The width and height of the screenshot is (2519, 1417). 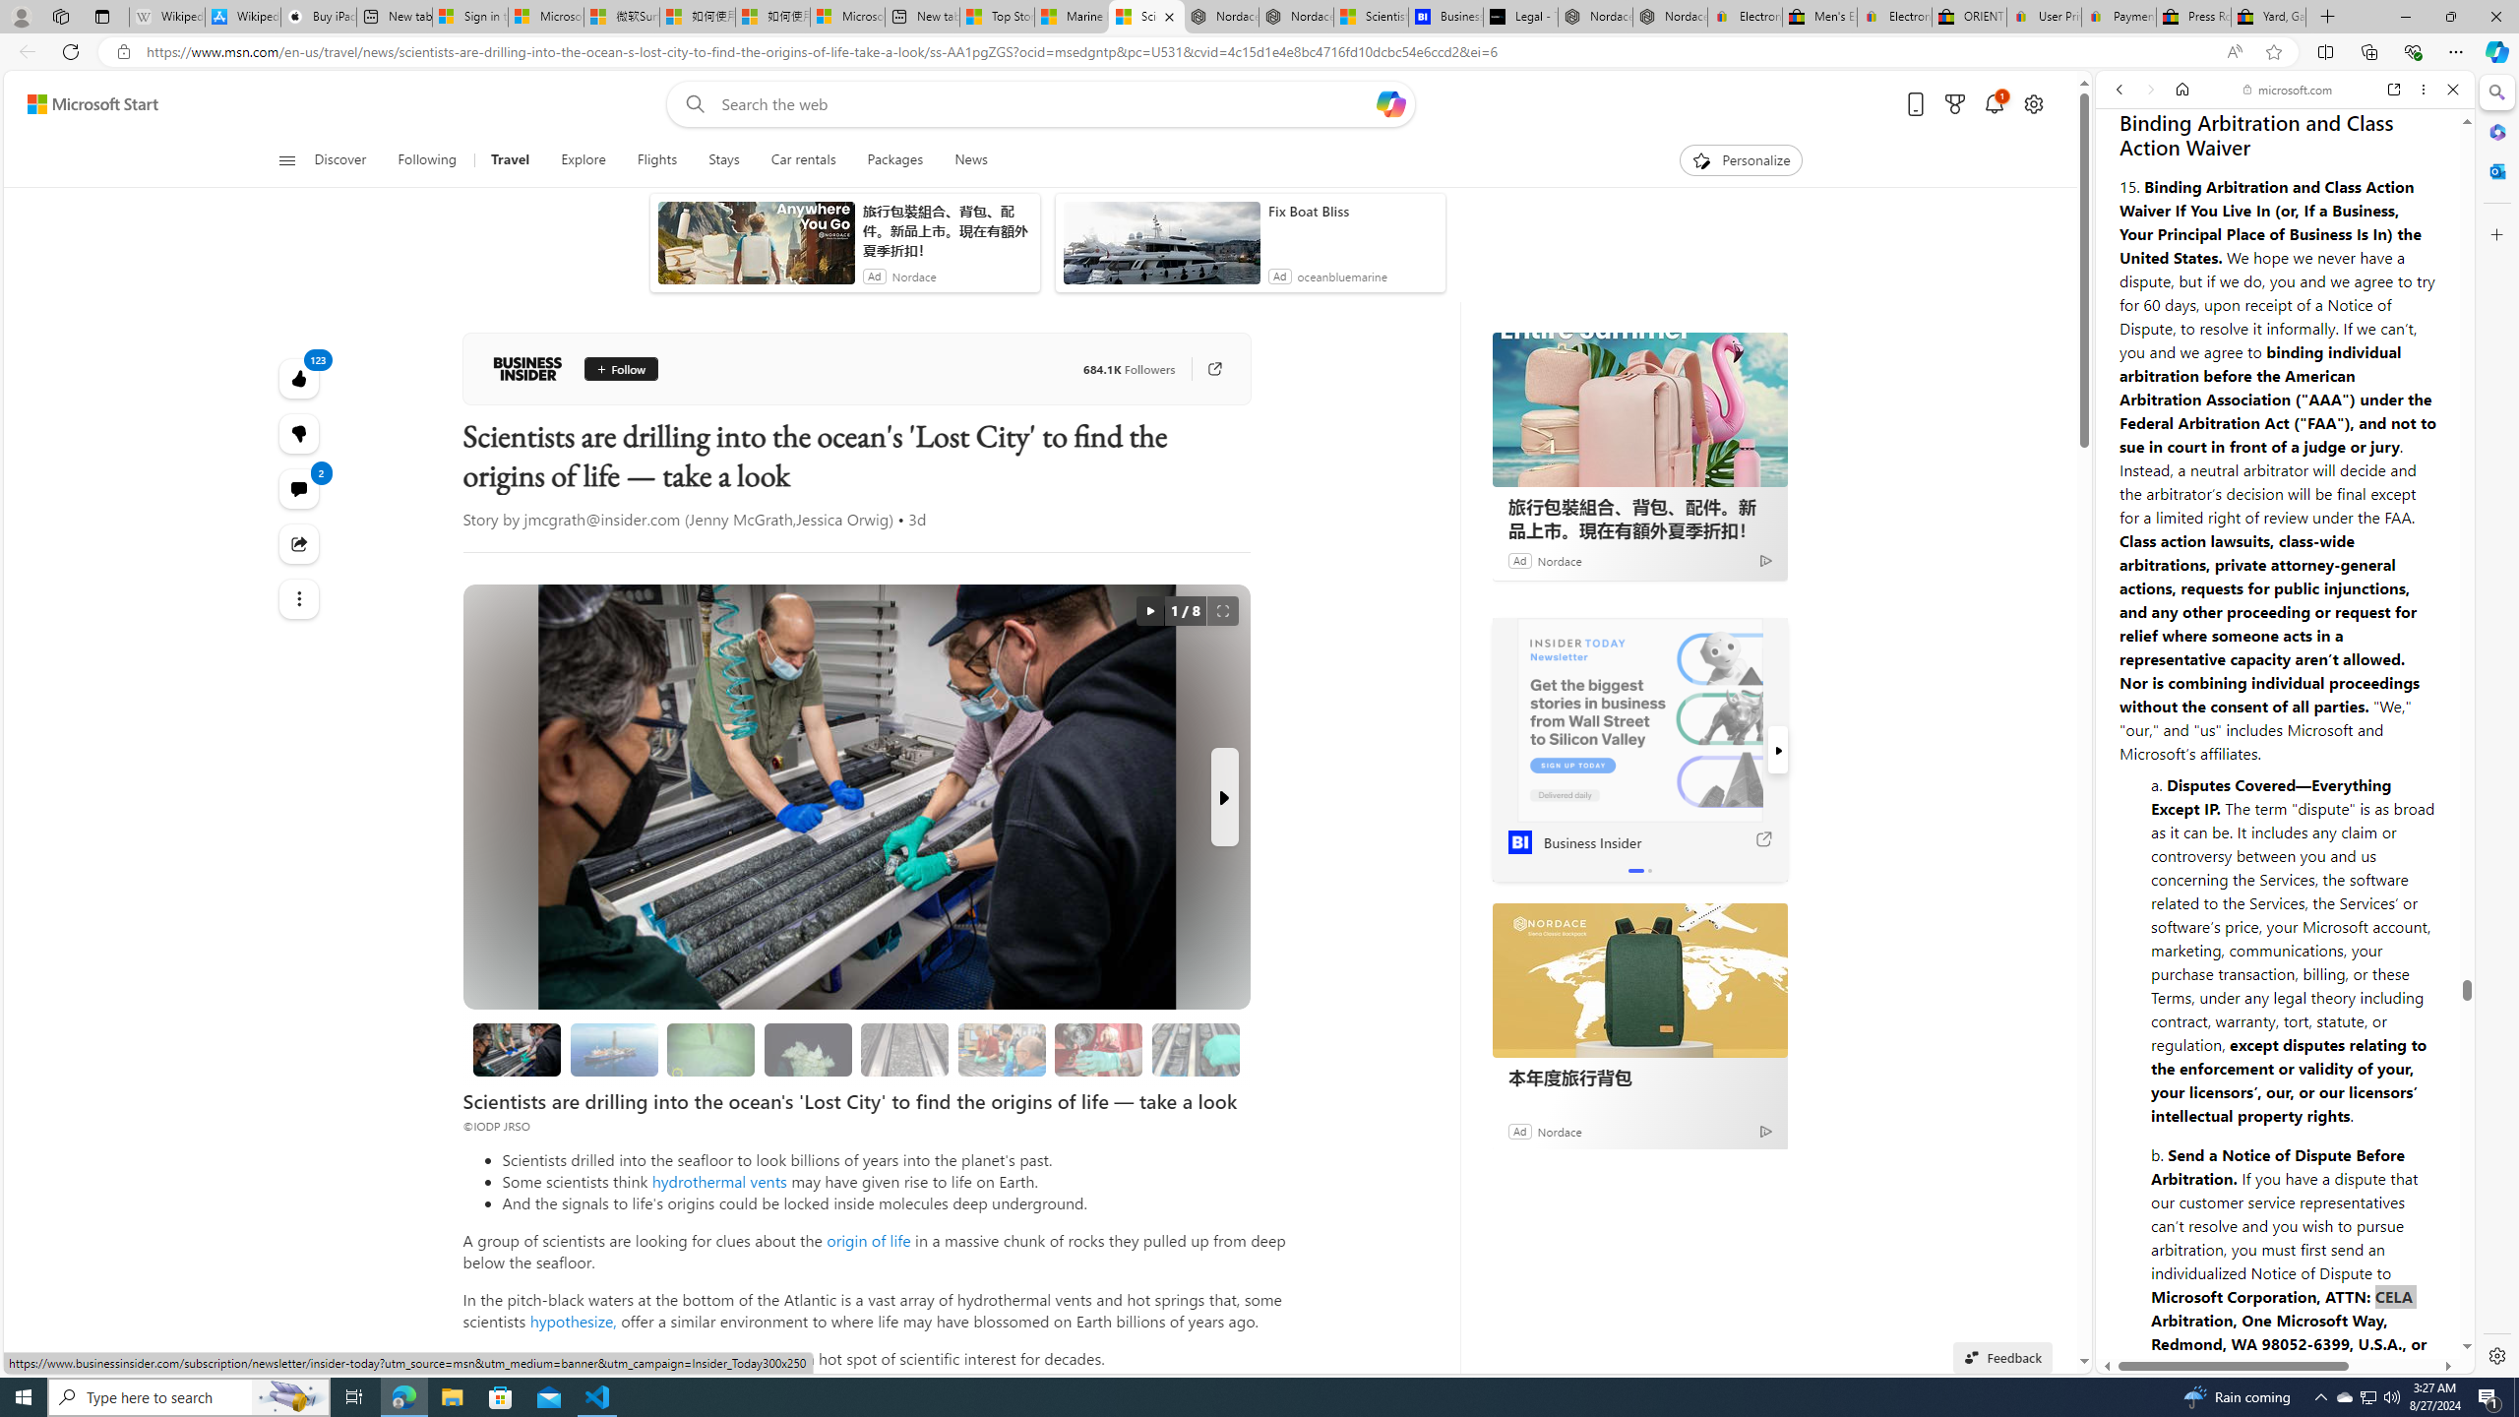 What do you see at coordinates (1778, 750) in the screenshot?
I see `next` at bounding box center [1778, 750].